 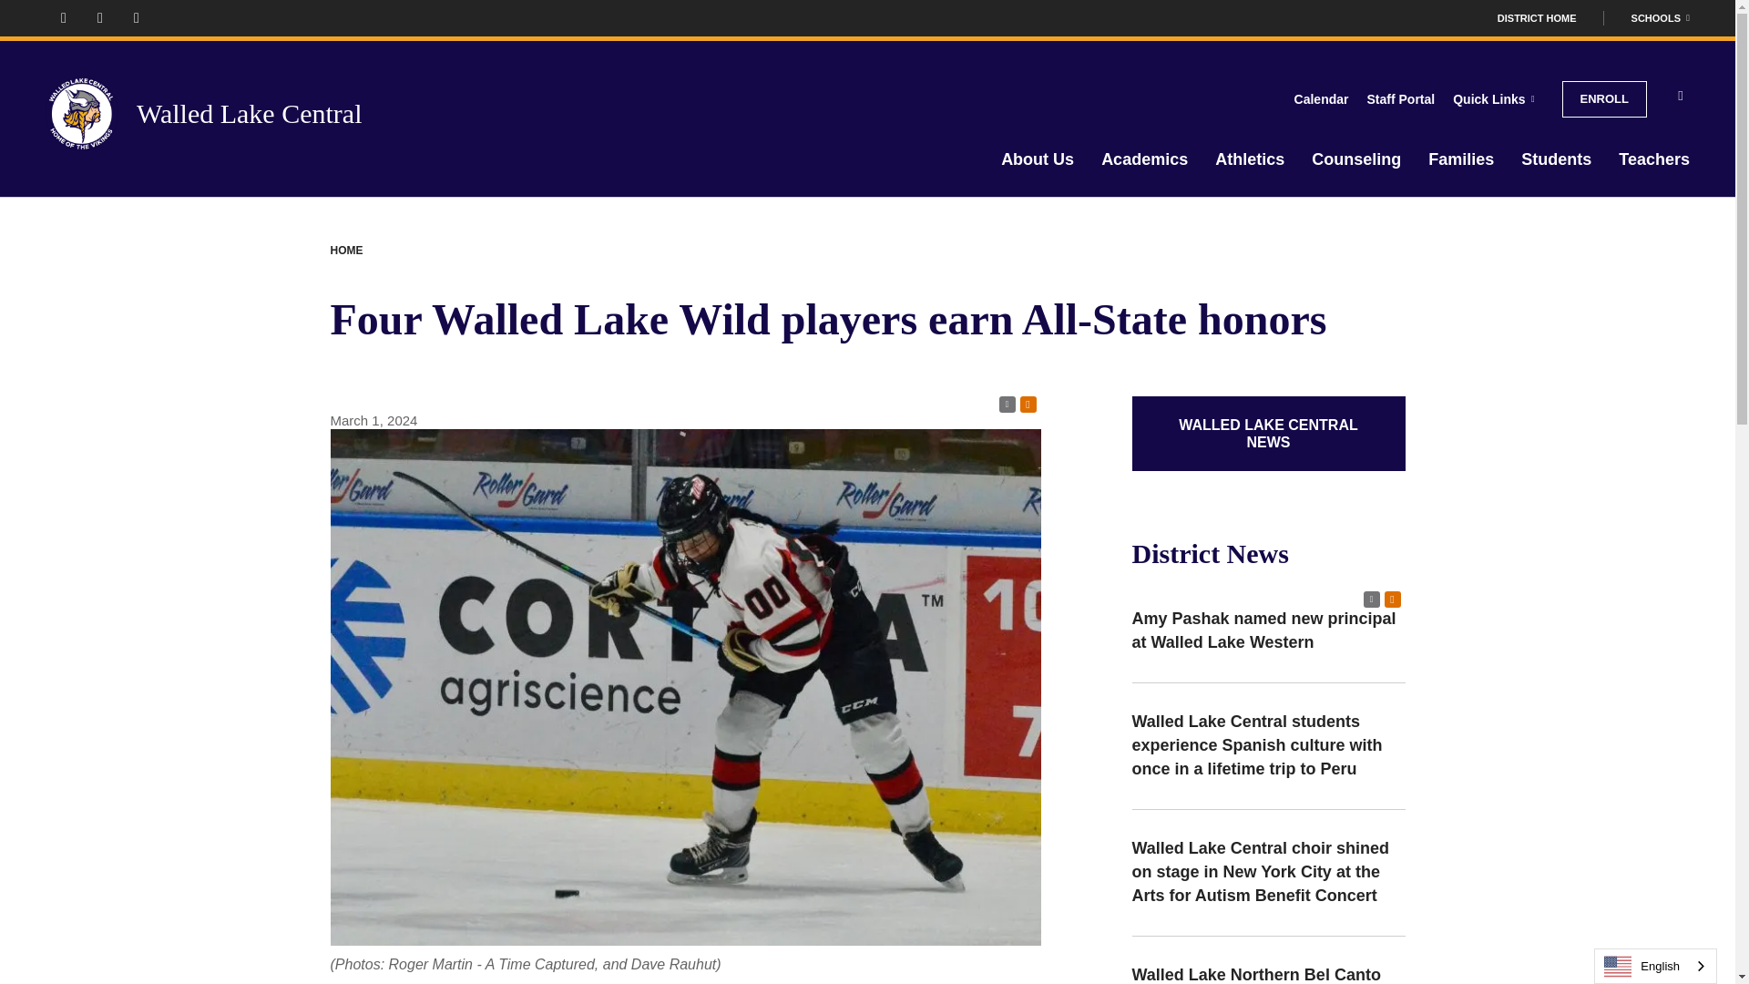 I want to click on Alerts, so click(x=1392, y=600).